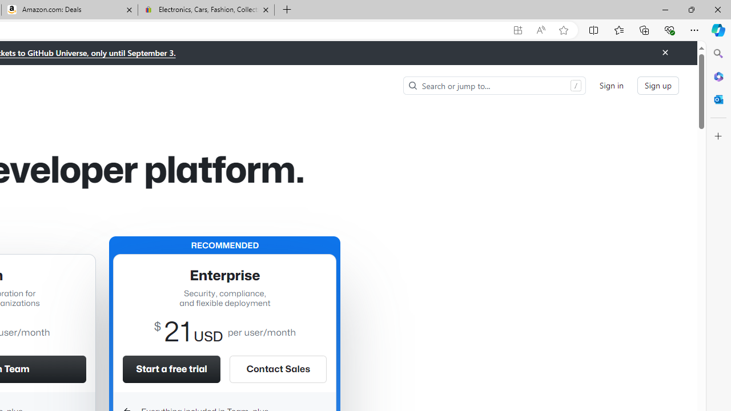  I want to click on App available. Install GitHub, so click(517, 30).